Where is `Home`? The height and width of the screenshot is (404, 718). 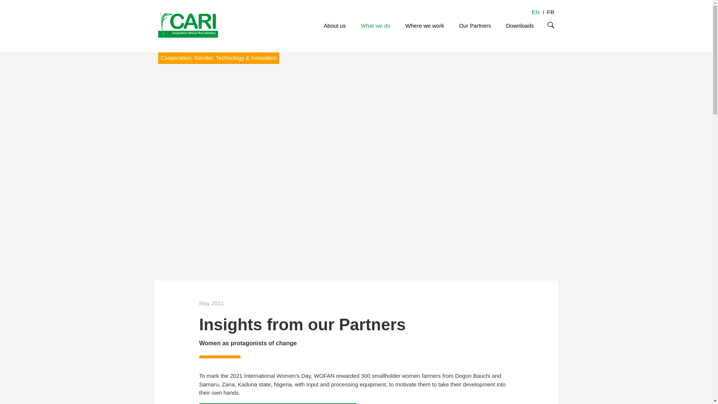 Home is located at coordinates (188, 23).